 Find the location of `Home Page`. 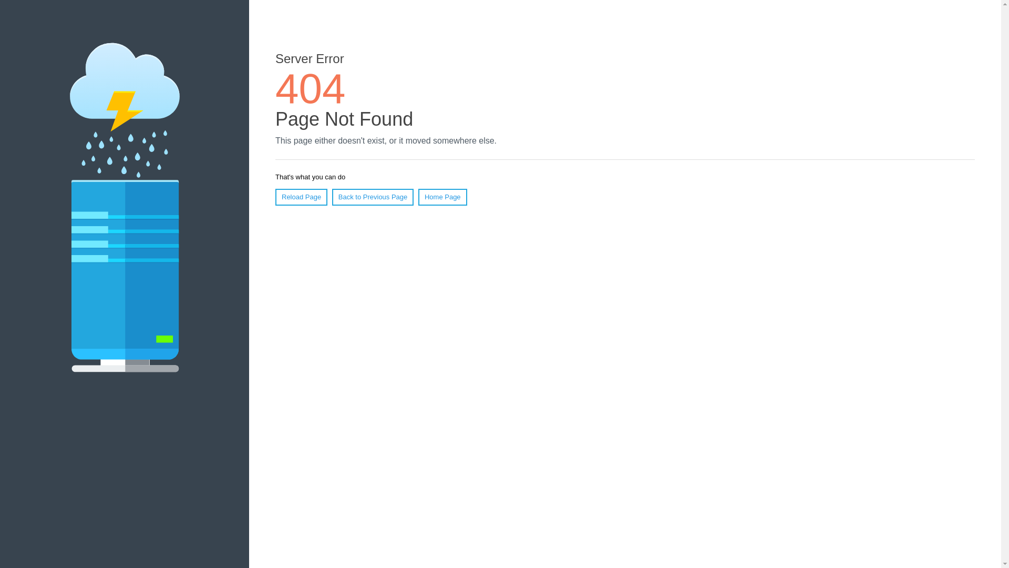

Home Page is located at coordinates (442, 197).